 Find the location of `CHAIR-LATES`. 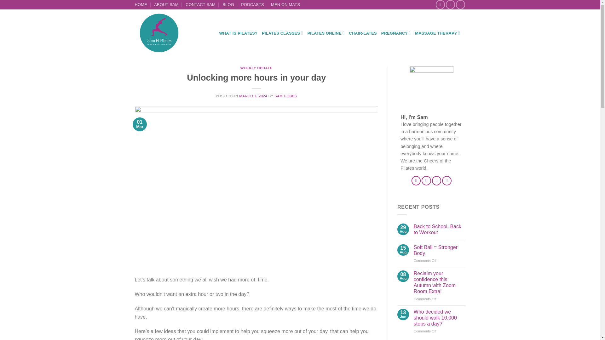

CHAIR-LATES is located at coordinates (363, 33).